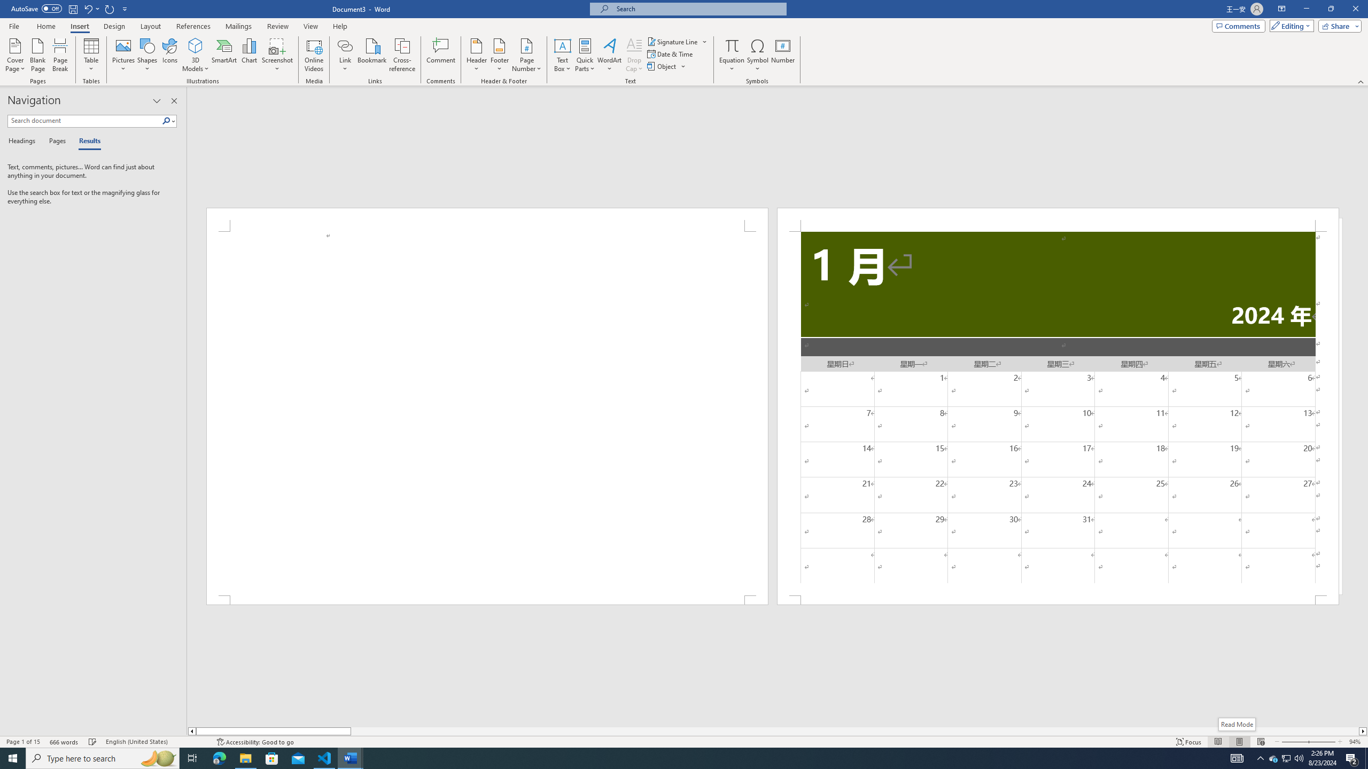  Describe the element at coordinates (114, 26) in the screenshot. I see `Design` at that location.